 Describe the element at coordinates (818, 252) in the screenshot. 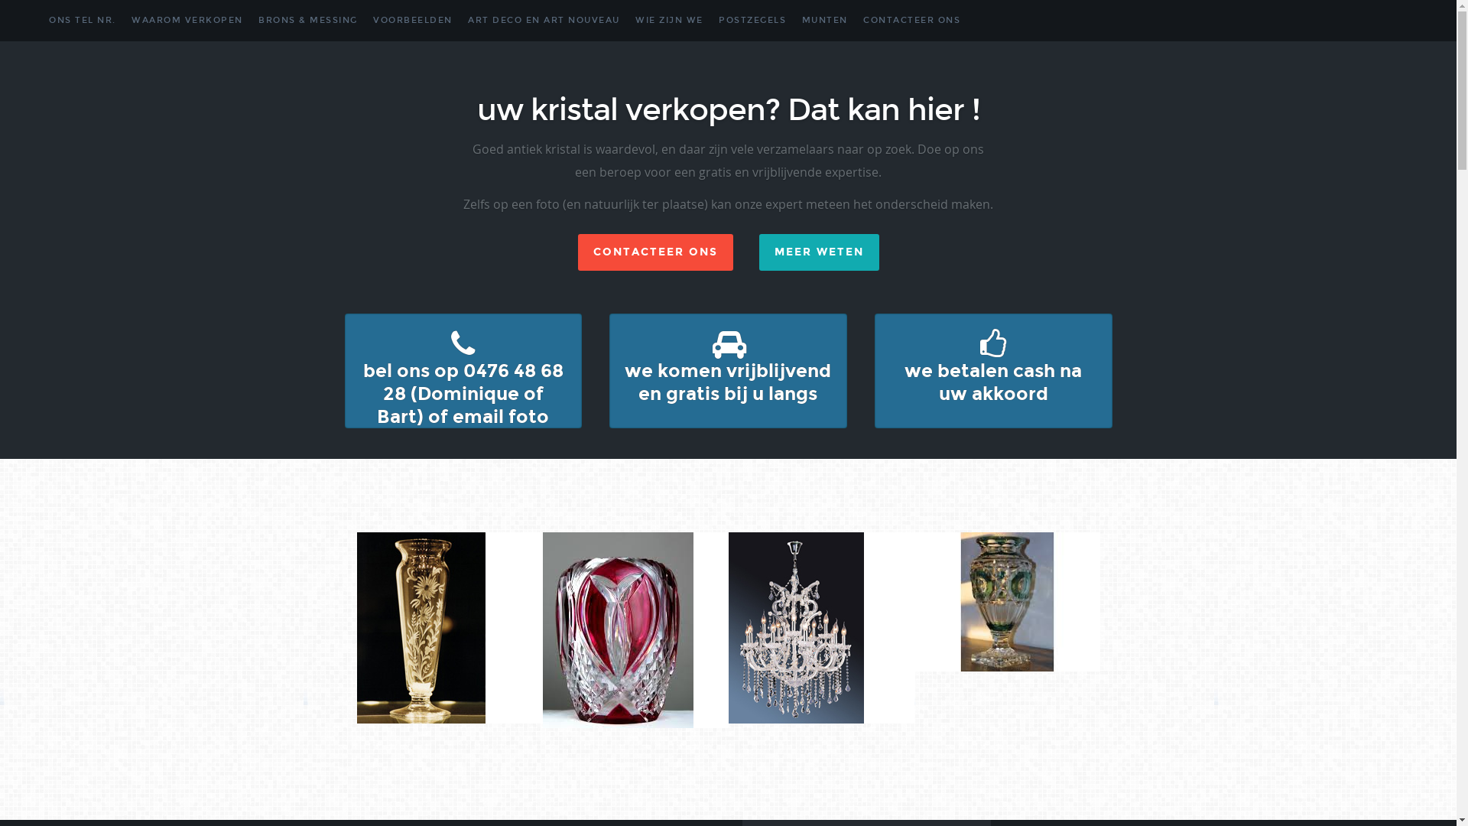

I see `MEER WETEN` at that location.